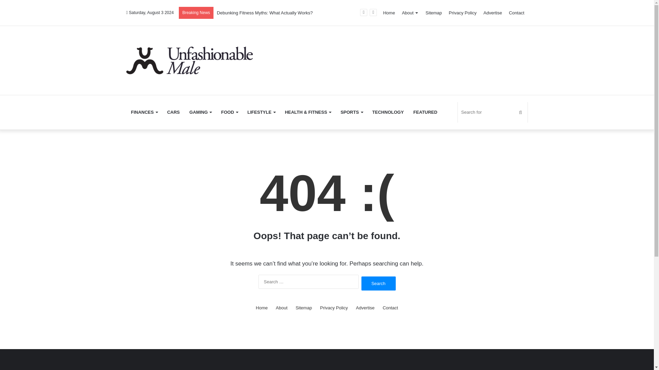  I want to click on SPORTS, so click(351, 112).